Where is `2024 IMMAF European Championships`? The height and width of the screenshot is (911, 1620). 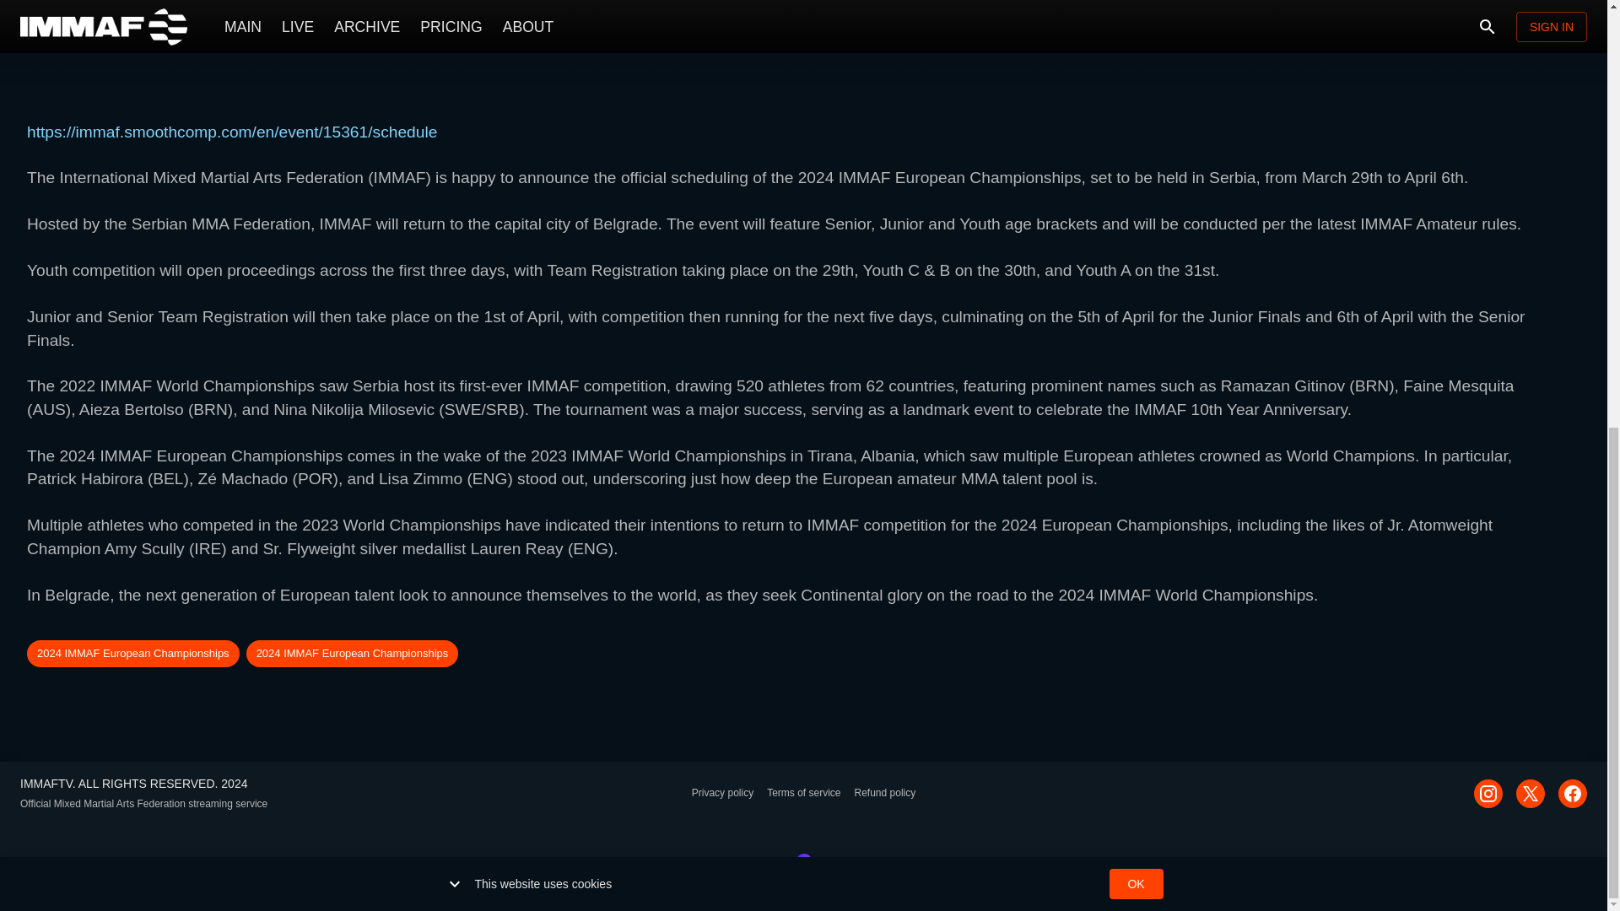 2024 IMMAF European Championships is located at coordinates (133, 653).